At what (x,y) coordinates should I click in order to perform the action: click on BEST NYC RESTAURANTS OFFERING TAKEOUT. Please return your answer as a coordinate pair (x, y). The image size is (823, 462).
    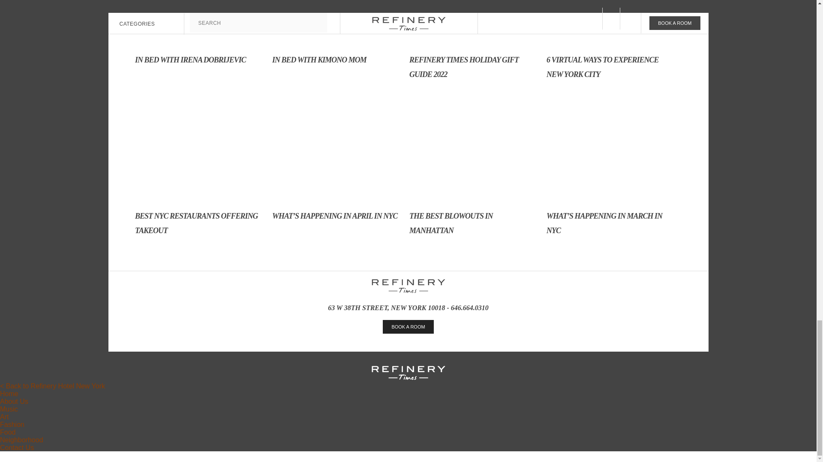
    Looking at the image, I should click on (199, 185).